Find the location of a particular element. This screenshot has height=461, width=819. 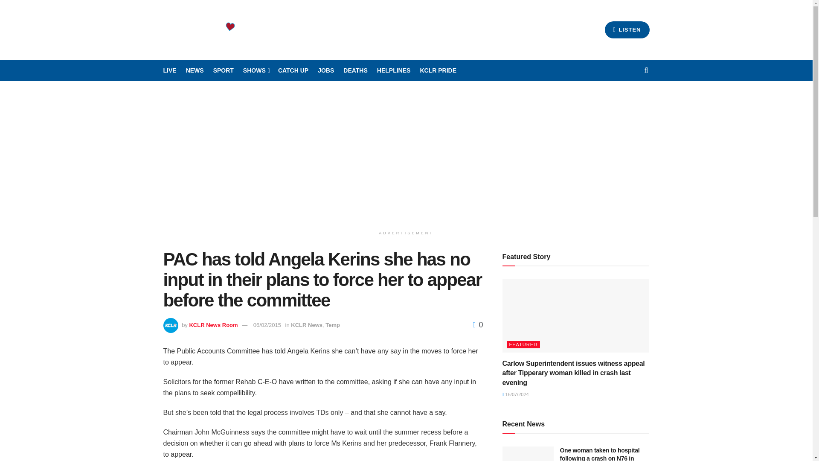

SHOWS is located at coordinates (256, 70).